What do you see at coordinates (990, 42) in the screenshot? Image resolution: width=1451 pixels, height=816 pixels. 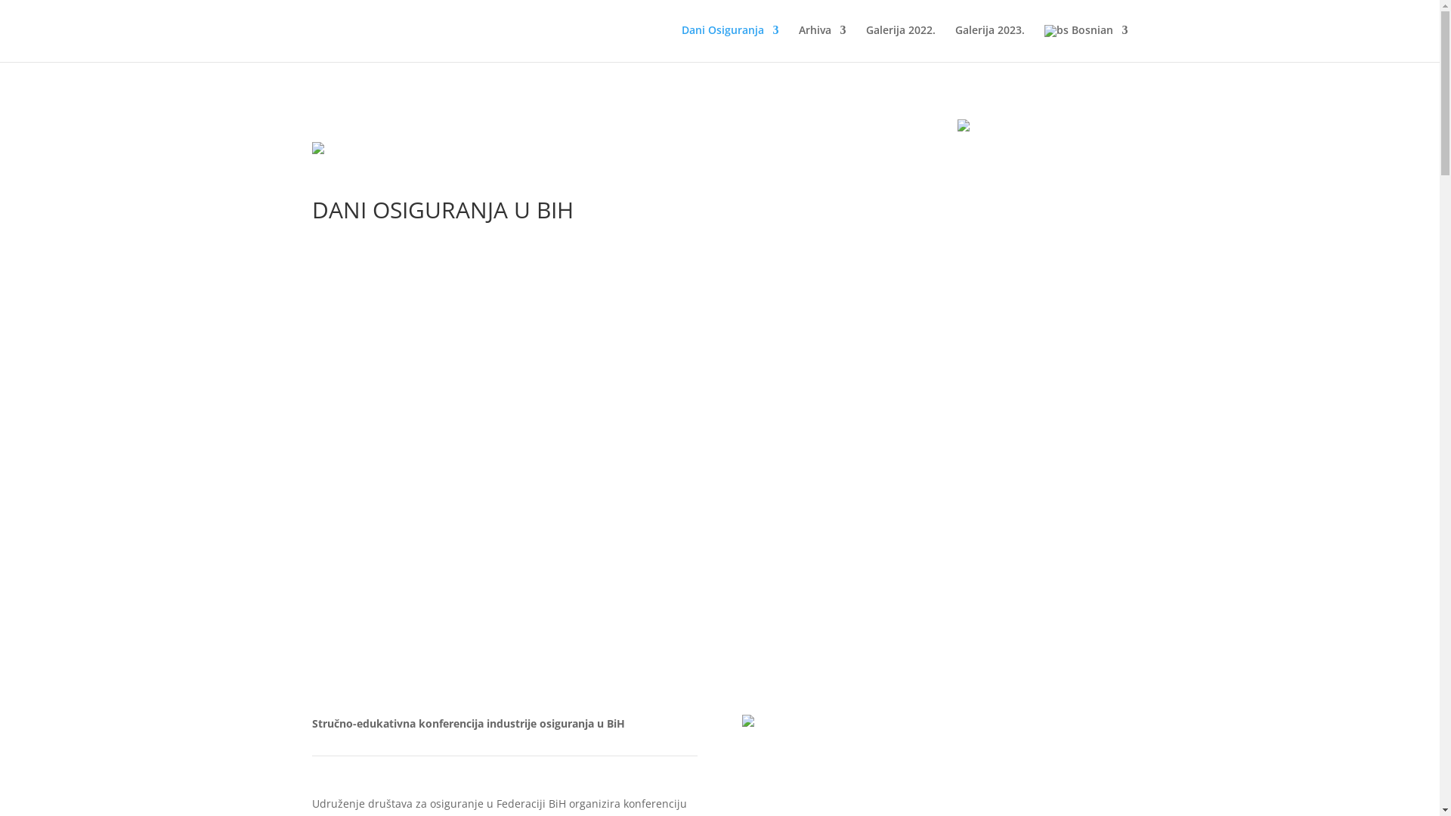 I see `Galerija 2023.` at bounding box center [990, 42].